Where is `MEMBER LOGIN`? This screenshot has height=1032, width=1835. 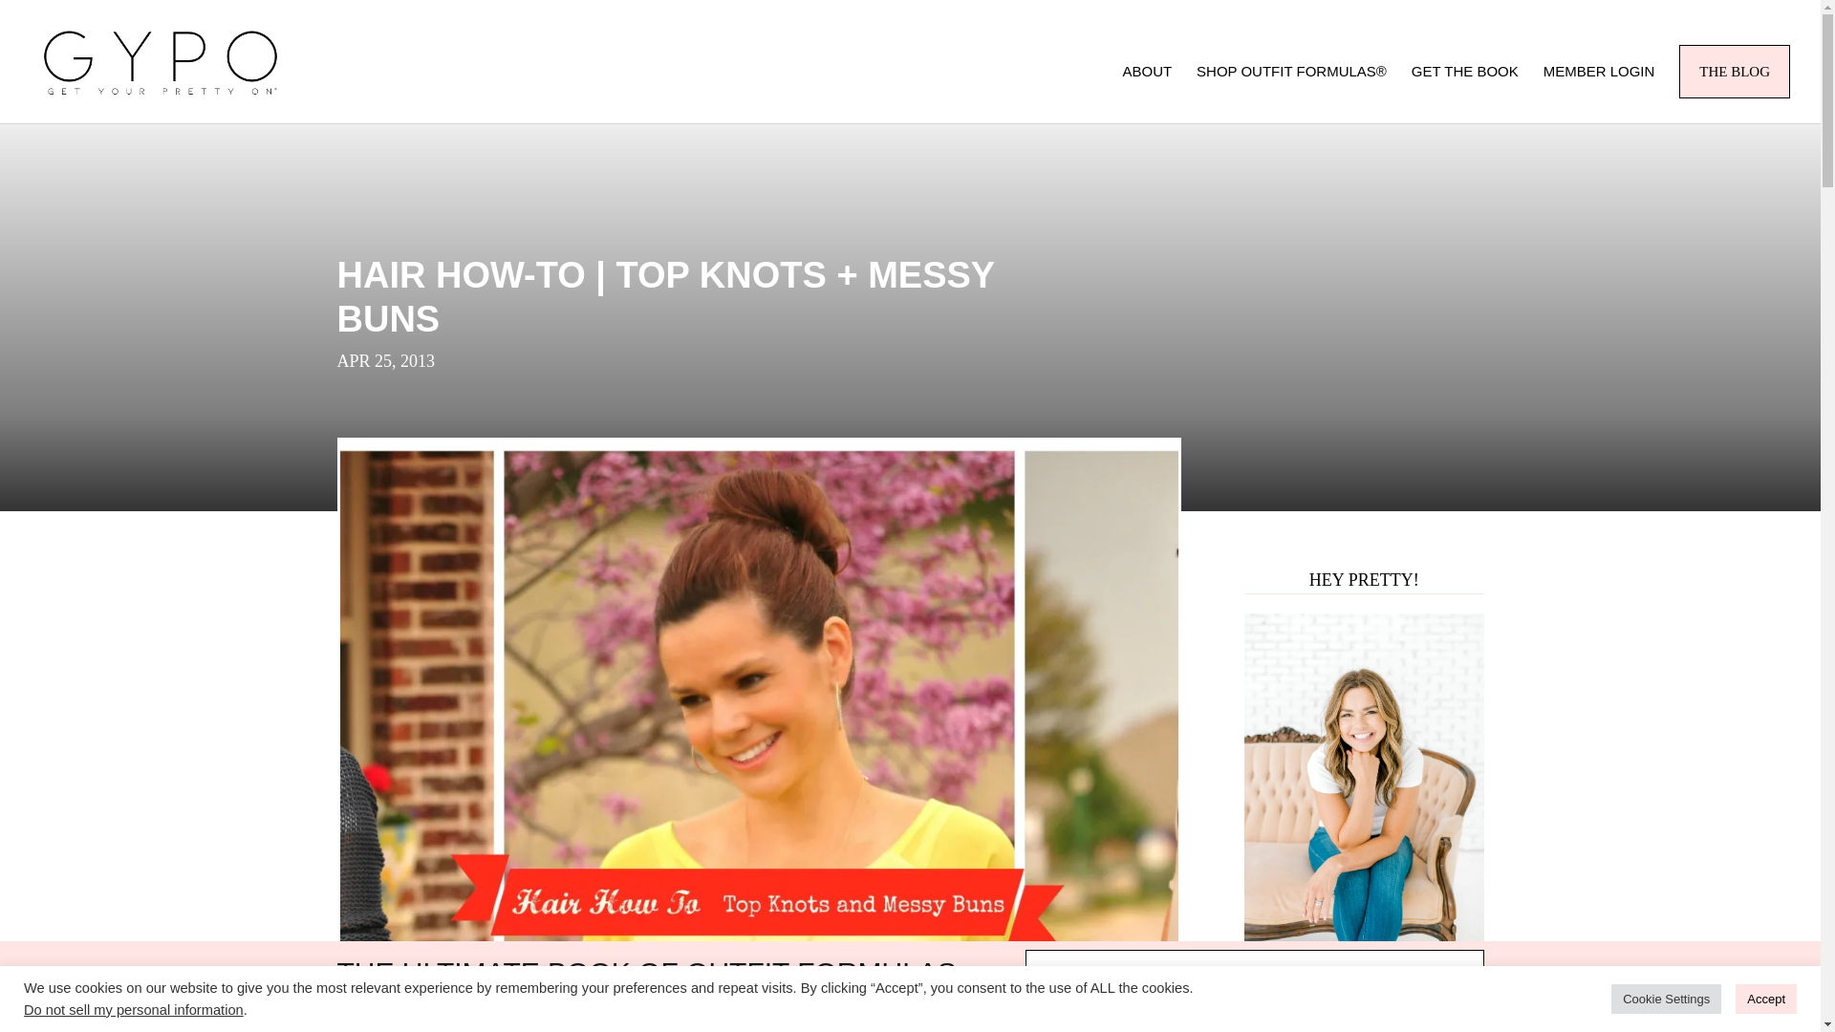
MEMBER LOGIN is located at coordinates (1598, 94).